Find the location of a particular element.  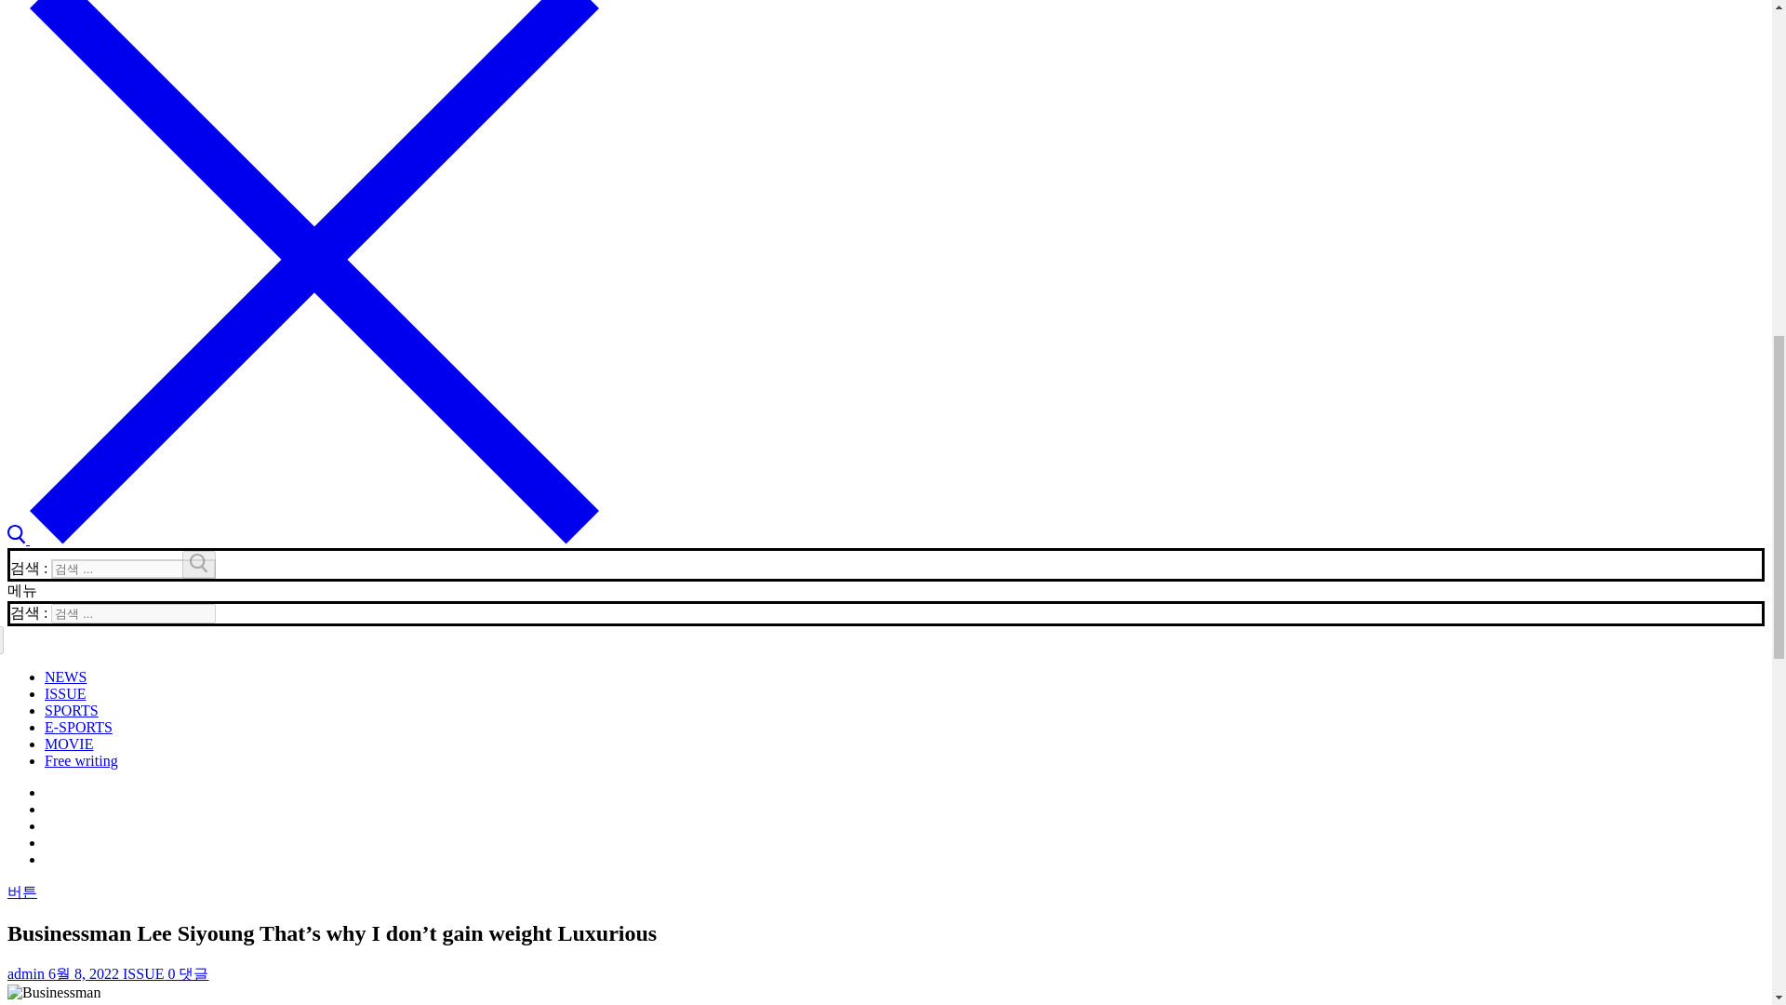

admin is located at coordinates (26, 973).